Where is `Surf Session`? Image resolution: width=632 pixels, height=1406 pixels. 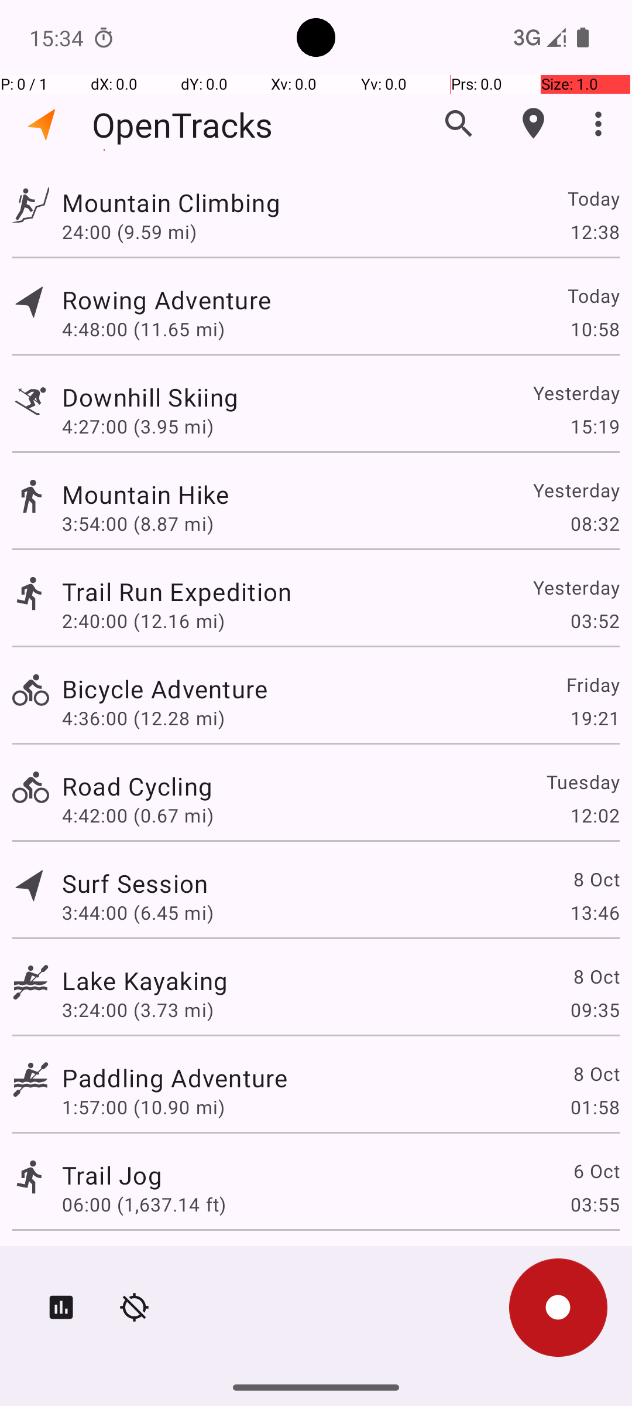 Surf Session is located at coordinates (135, 883).